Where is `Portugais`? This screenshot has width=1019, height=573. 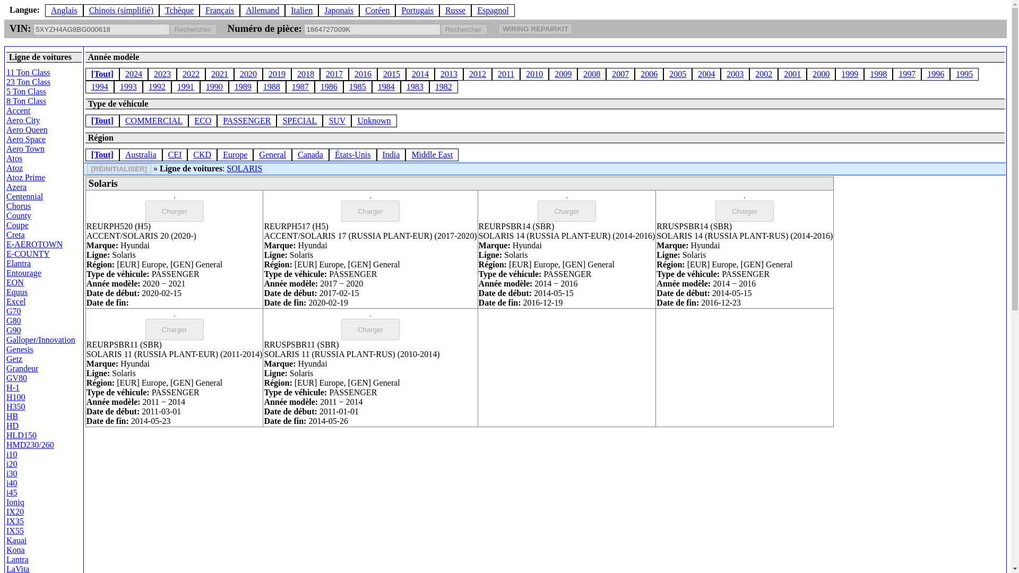
Portugais is located at coordinates (417, 10).